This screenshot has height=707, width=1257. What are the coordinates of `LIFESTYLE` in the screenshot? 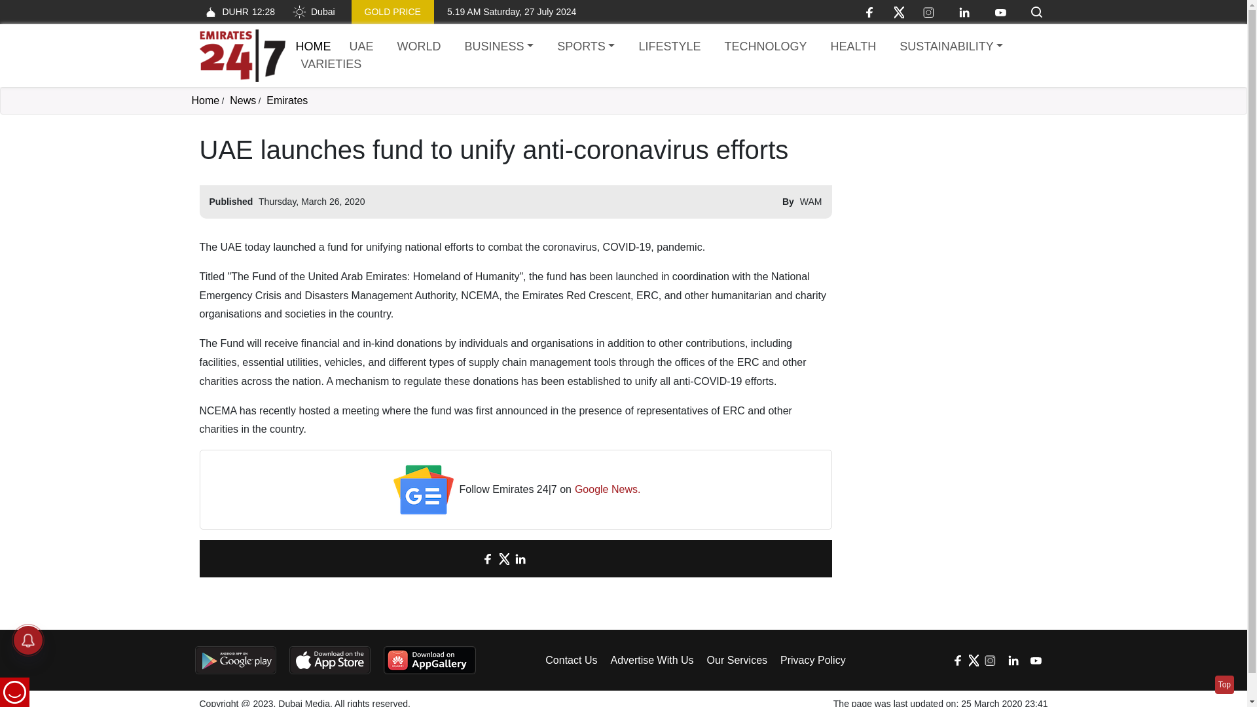 It's located at (669, 47).